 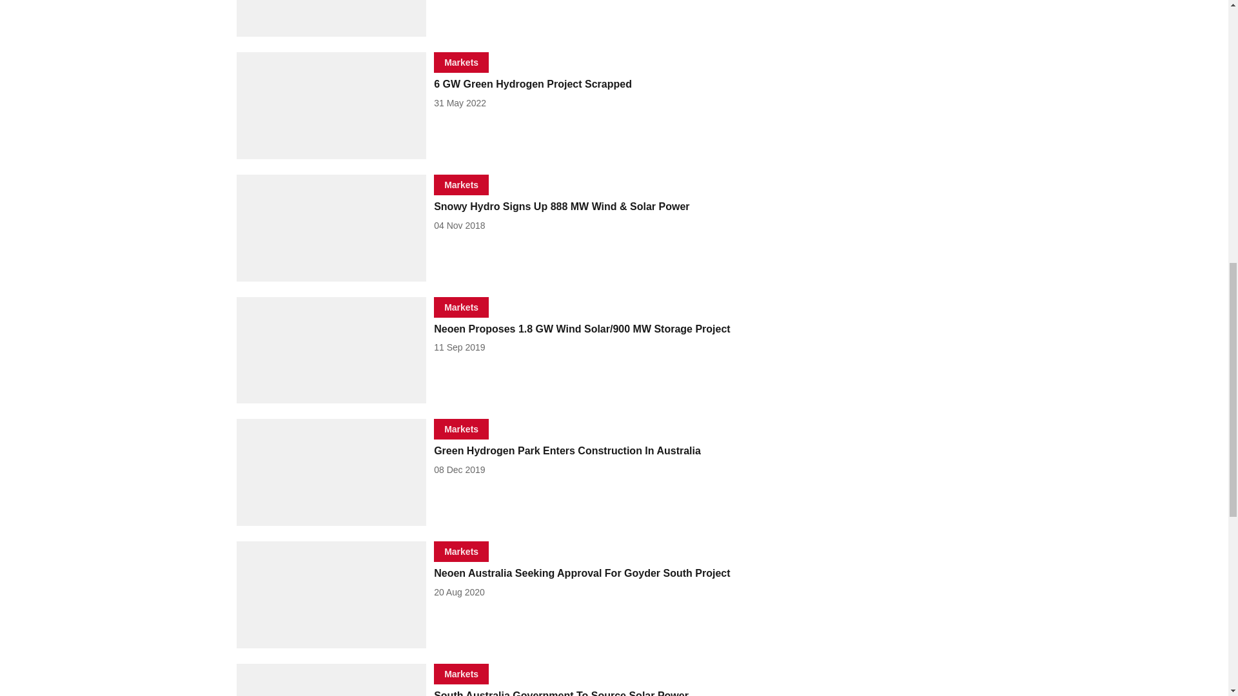 I want to click on 2022-05-31 14:11, so click(x=460, y=103).